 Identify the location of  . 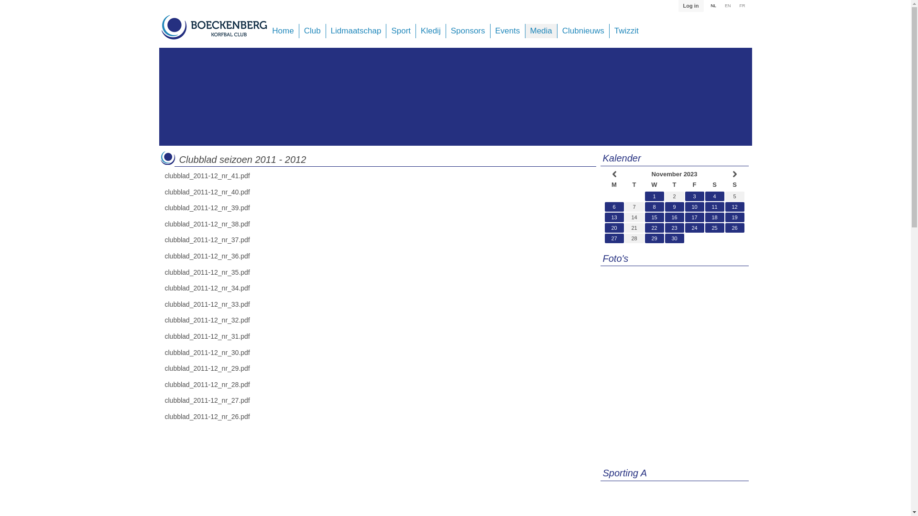
(734, 174).